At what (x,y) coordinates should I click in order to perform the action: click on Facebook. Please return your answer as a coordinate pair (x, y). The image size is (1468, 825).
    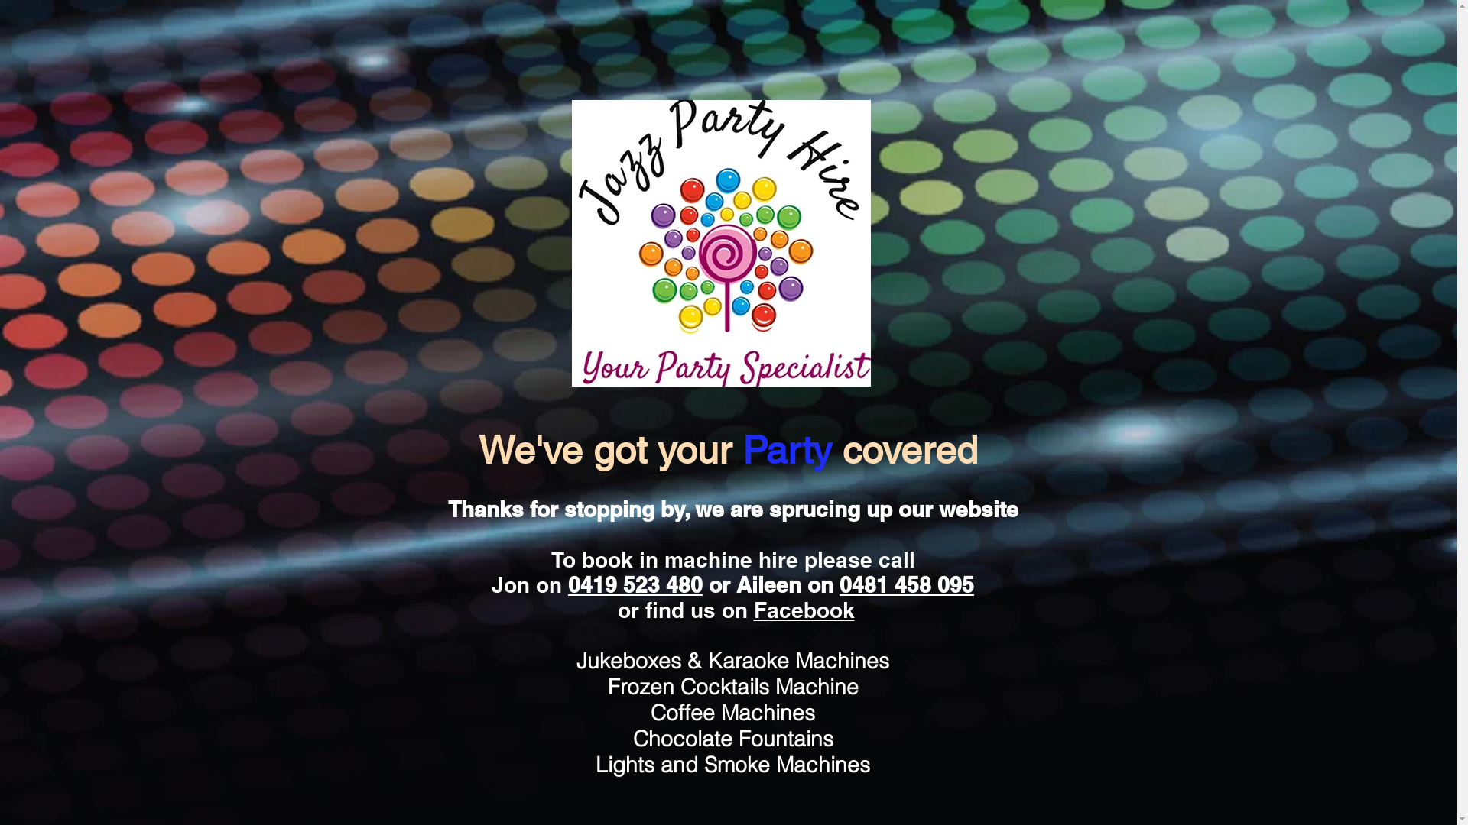
    Looking at the image, I should click on (804, 610).